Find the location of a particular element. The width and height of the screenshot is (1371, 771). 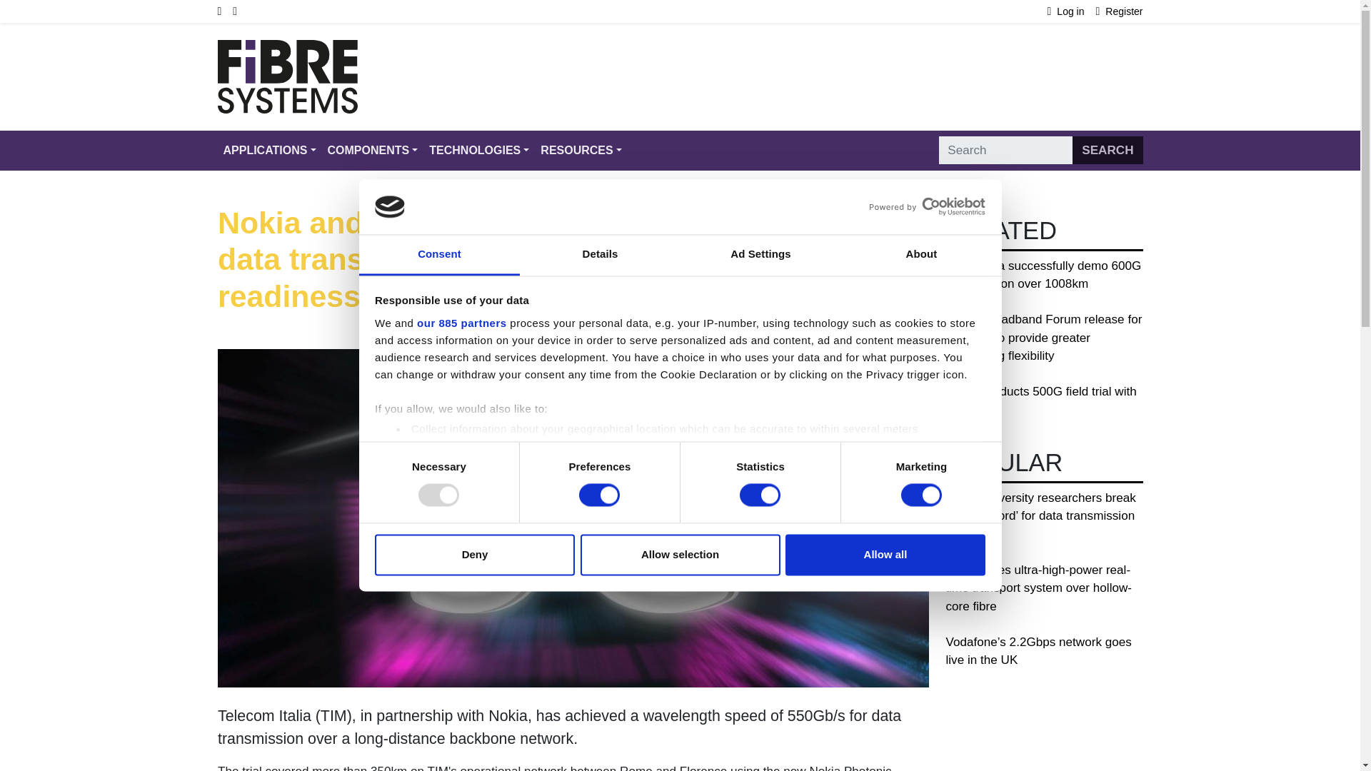

Ad Settings is located at coordinates (760, 255).